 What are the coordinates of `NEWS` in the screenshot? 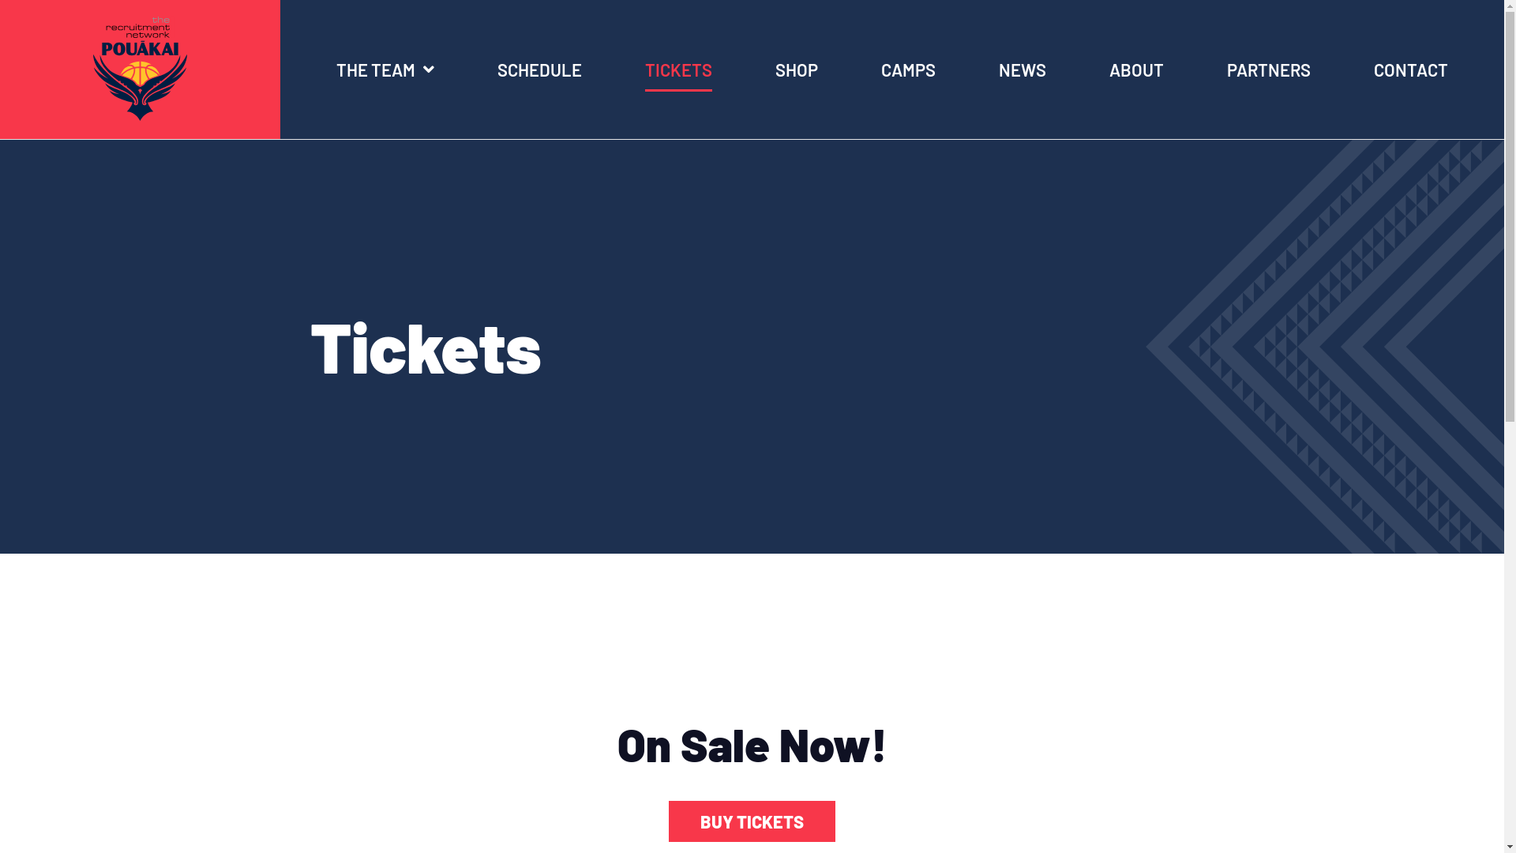 It's located at (1023, 70).